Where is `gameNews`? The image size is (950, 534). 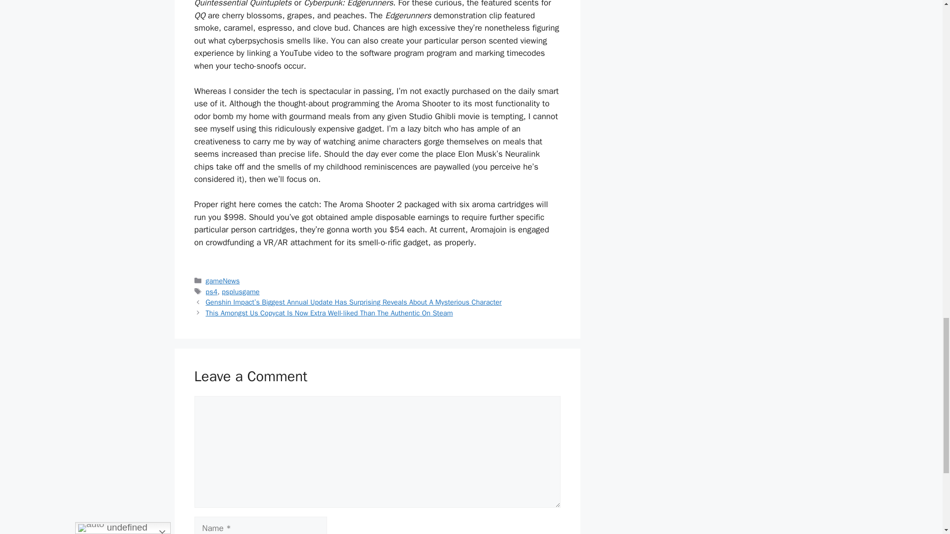
gameNews is located at coordinates (223, 281).